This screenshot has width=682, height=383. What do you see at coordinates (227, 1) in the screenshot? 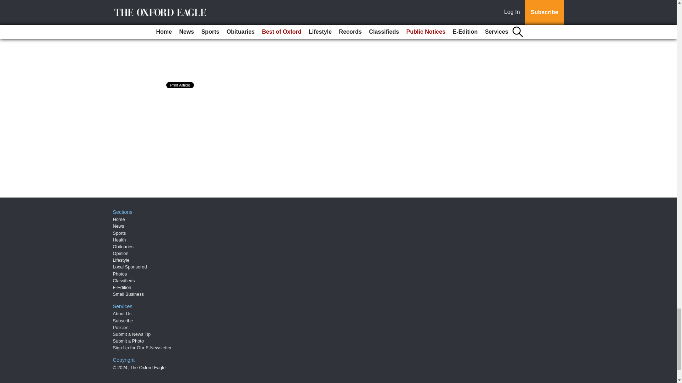
I see `Welcome to new students, even young wolves` at bounding box center [227, 1].